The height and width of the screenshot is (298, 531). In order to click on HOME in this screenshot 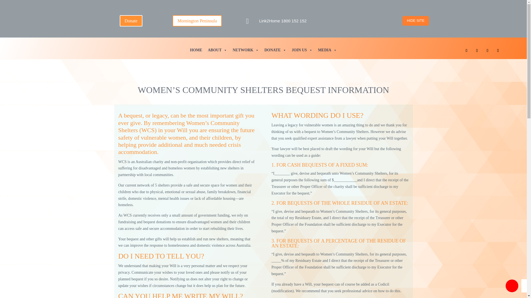, I will do `click(196, 50)`.